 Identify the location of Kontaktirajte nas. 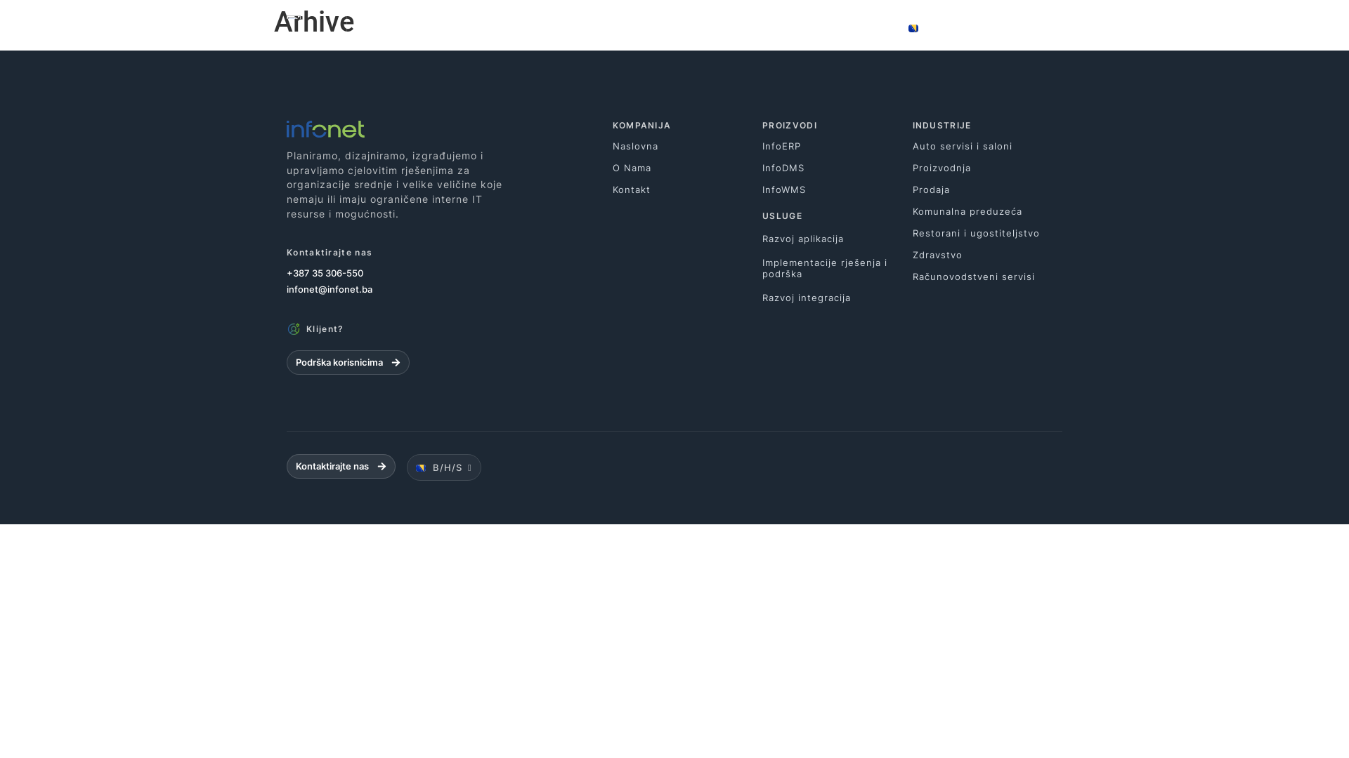
(341, 466).